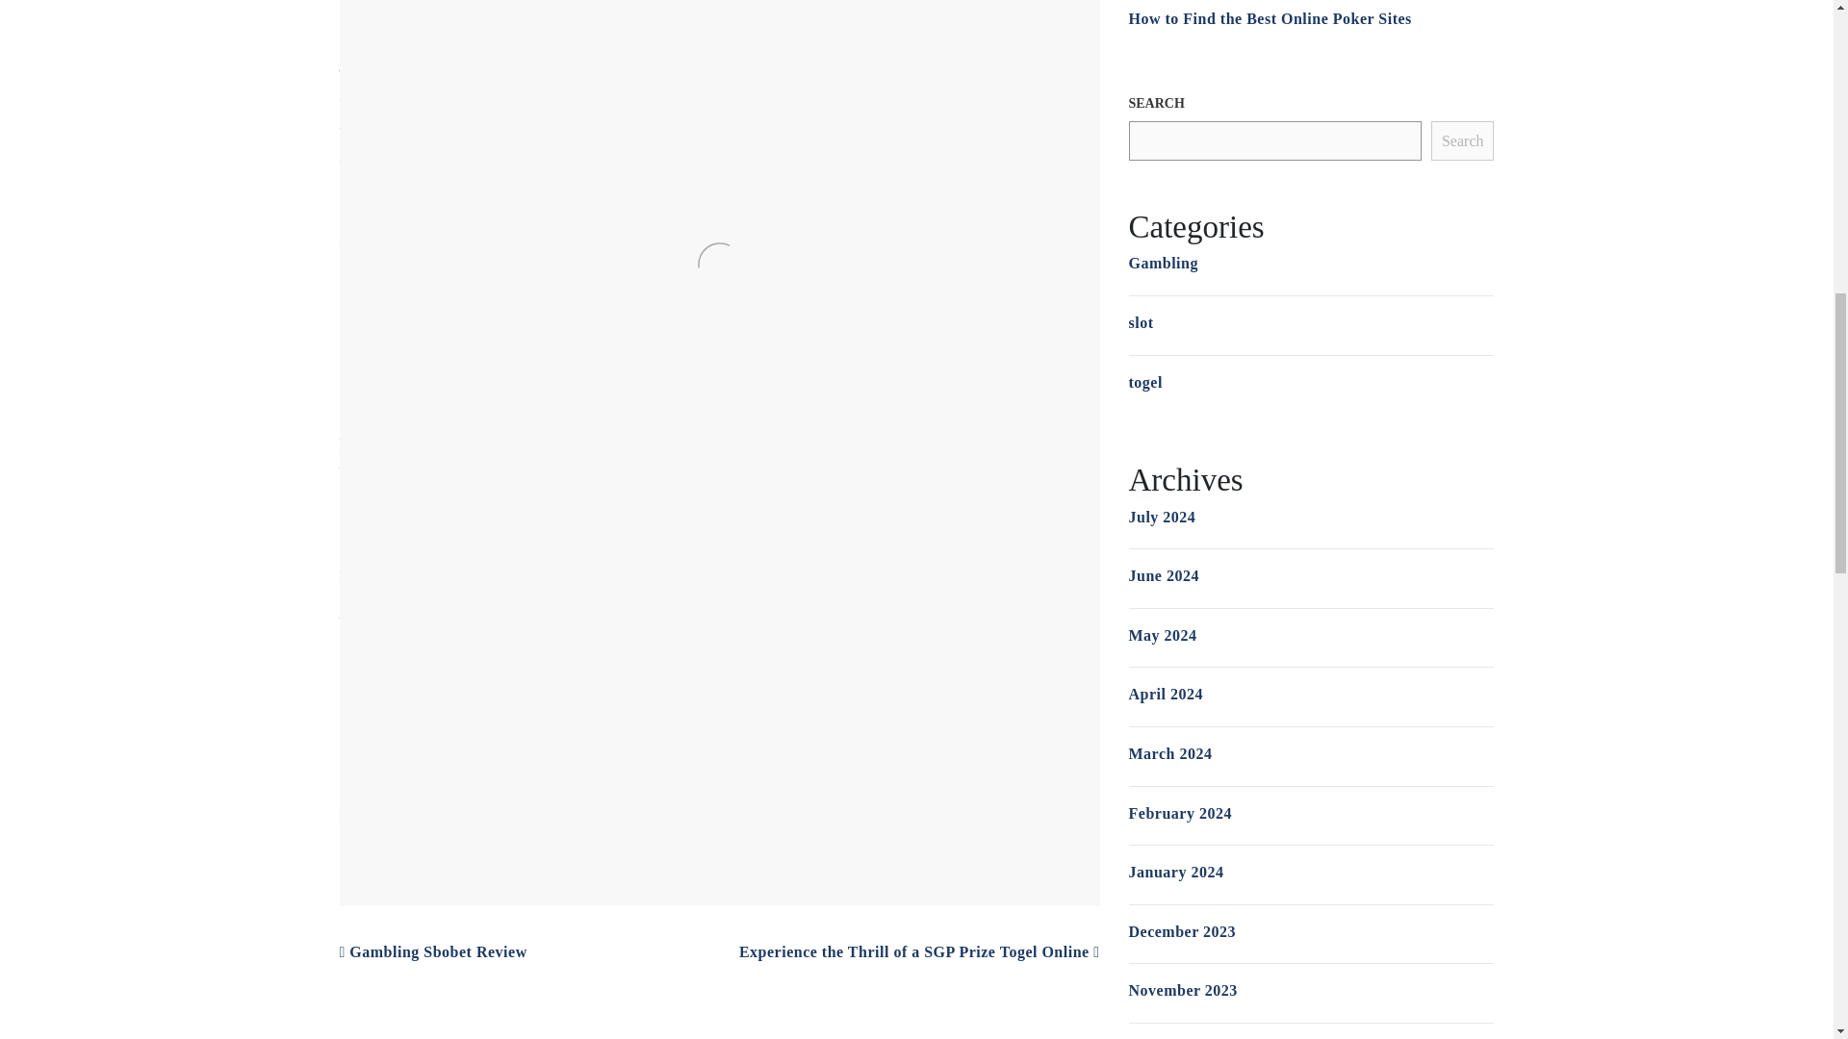 The image size is (1848, 1039). I want to click on March 2024, so click(1169, 753).